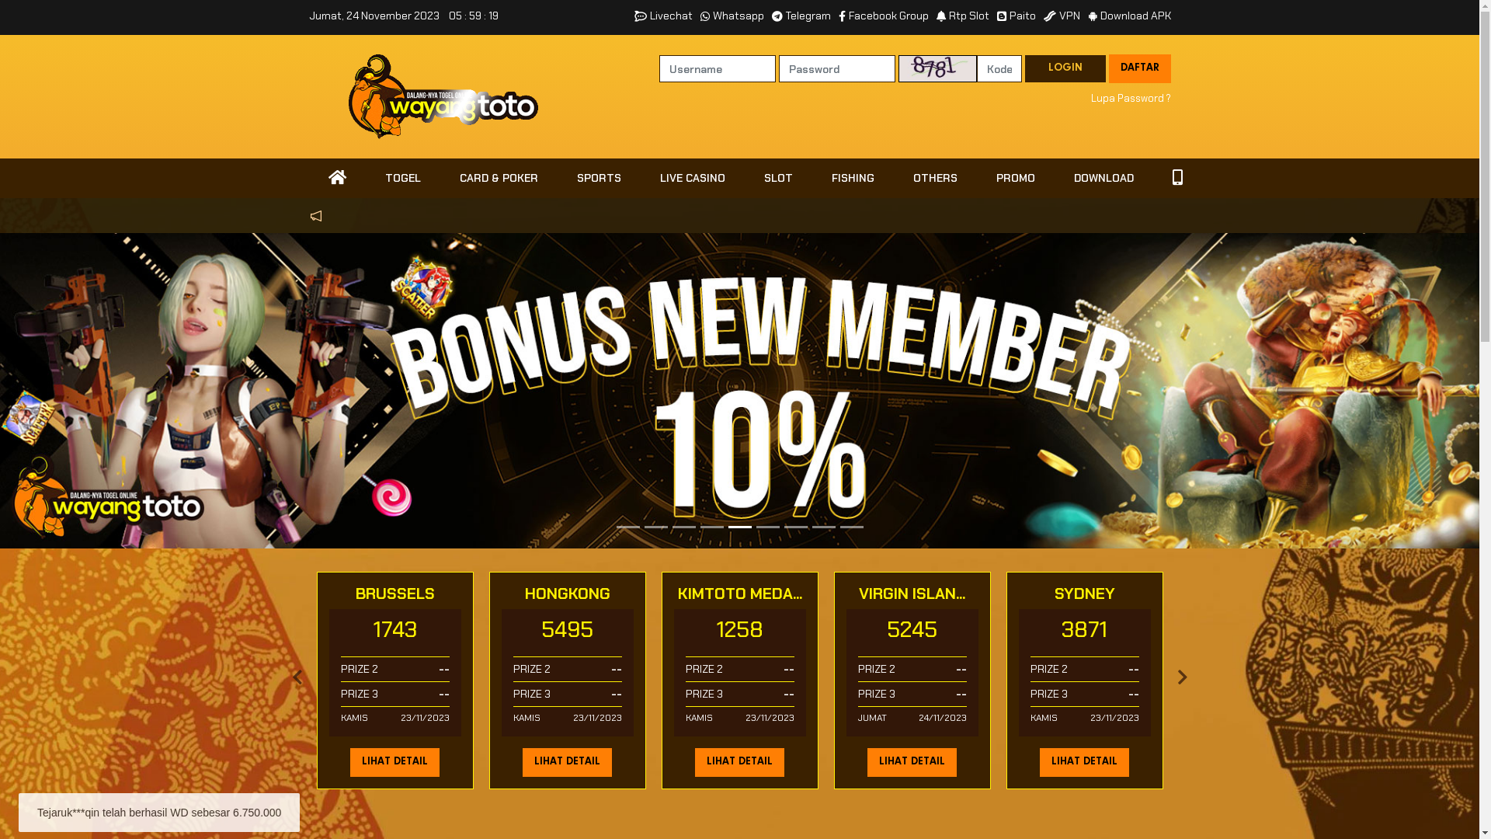 The image size is (1491, 839). I want to click on LIHAT DETAIL, so click(567, 763).